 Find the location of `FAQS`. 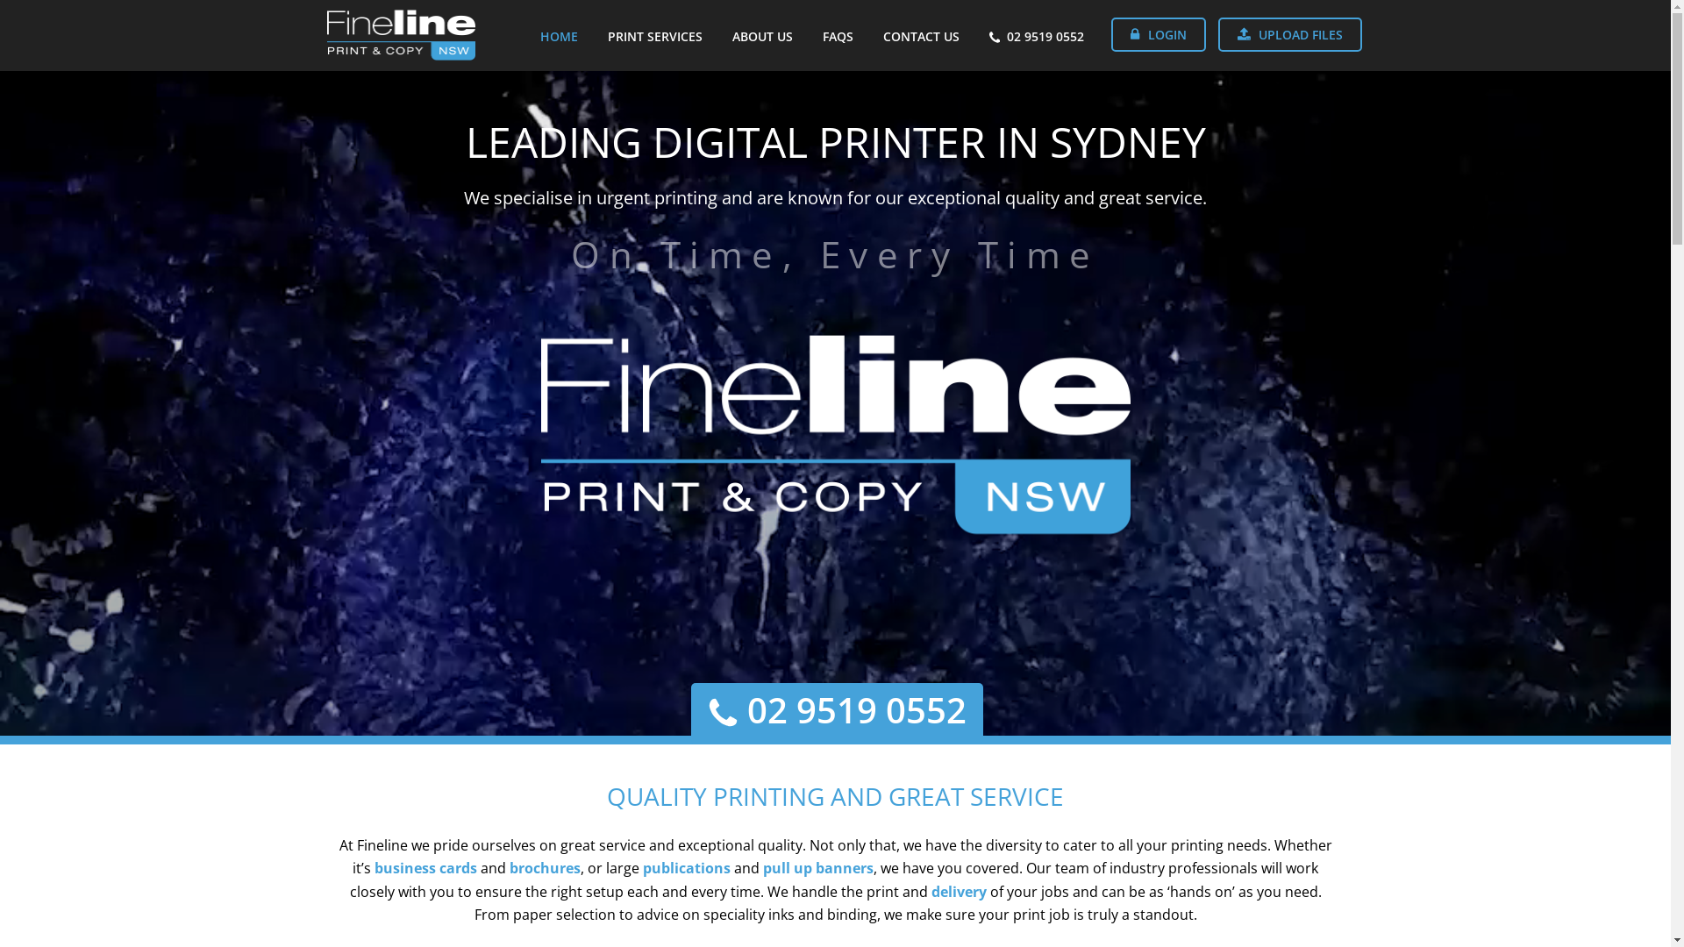

FAQS is located at coordinates (838, 35).